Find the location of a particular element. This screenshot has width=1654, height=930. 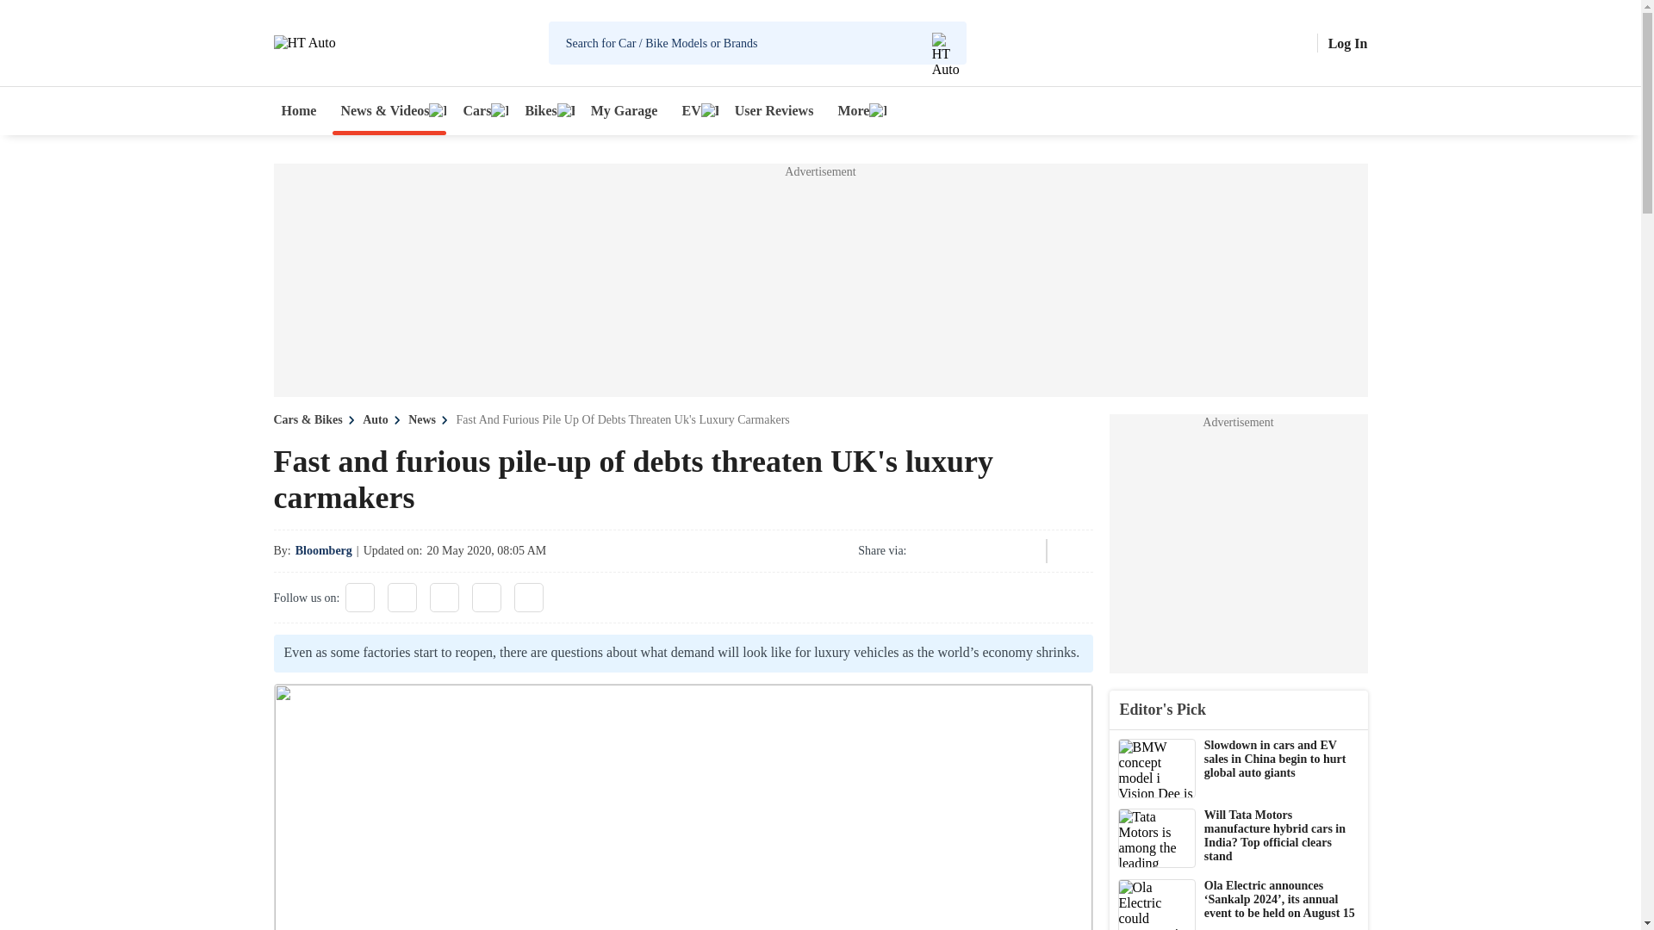

Log In is located at coordinates (1347, 43).